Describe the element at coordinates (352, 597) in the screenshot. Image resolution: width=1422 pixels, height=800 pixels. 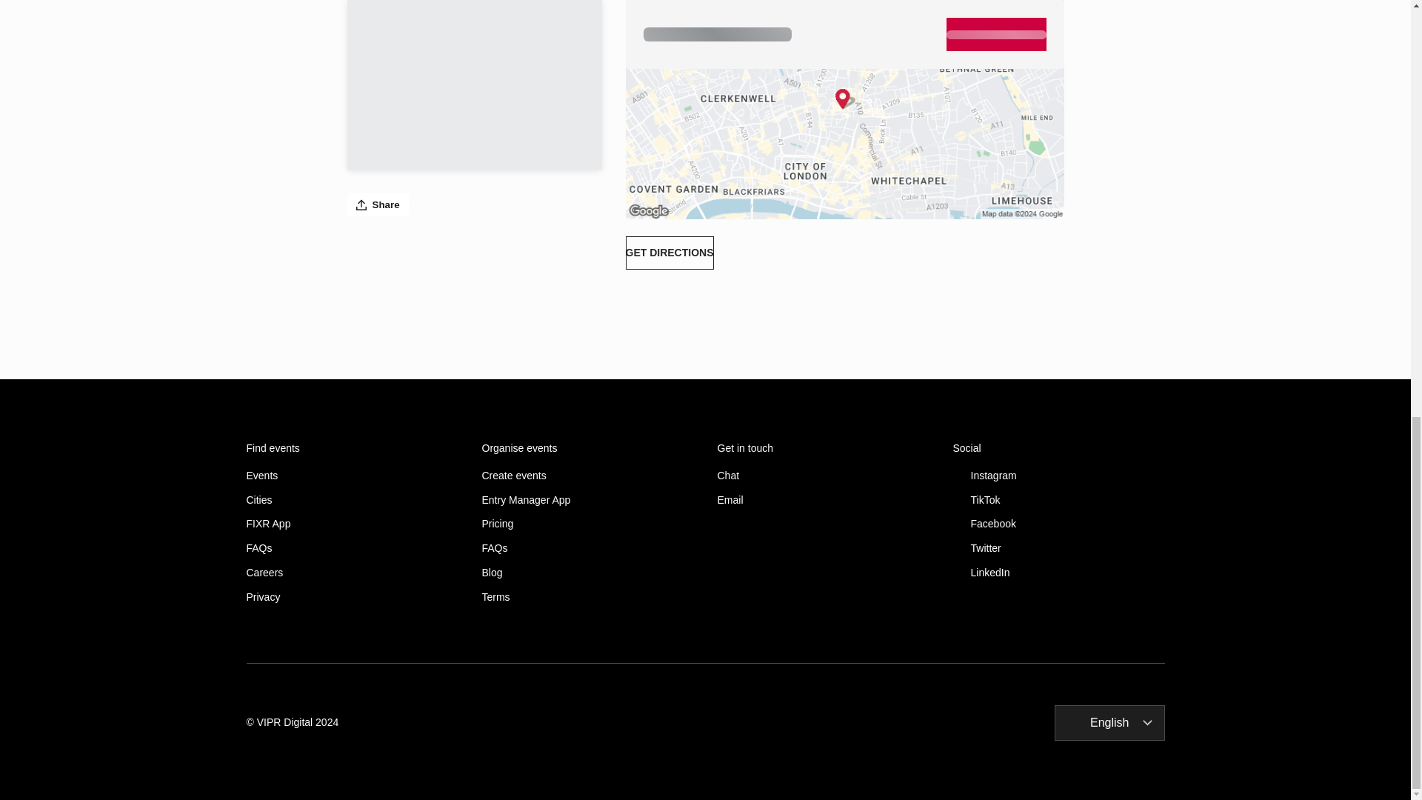
I see `Privacy` at that location.